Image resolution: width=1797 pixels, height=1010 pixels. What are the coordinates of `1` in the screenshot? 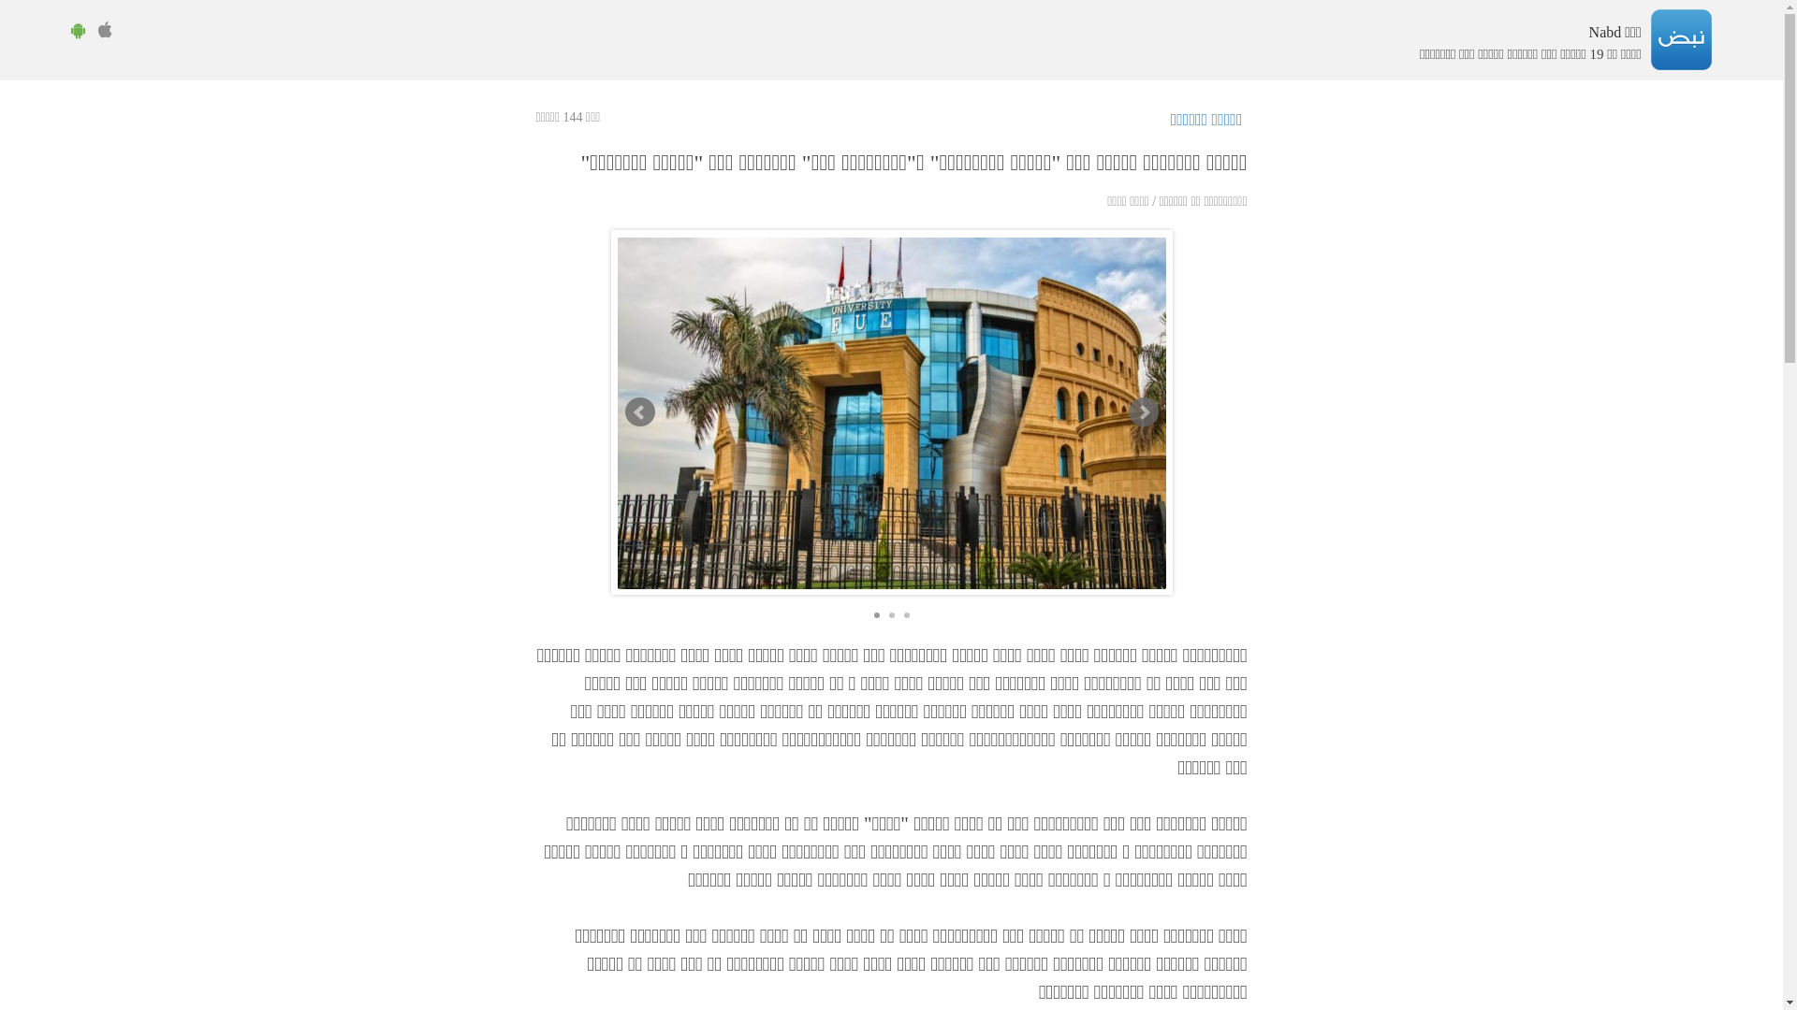 It's located at (877, 615).